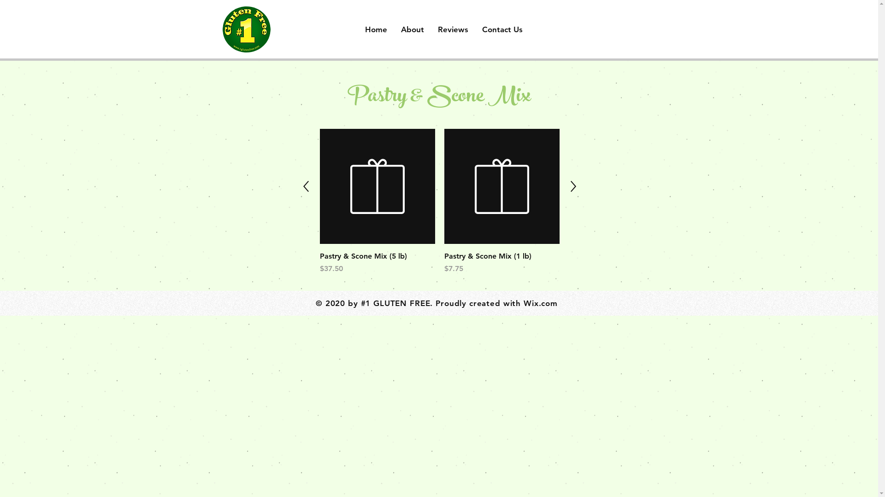  What do you see at coordinates (376, 29) in the screenshot?
I see `Home` at bounding box center [376, 29].